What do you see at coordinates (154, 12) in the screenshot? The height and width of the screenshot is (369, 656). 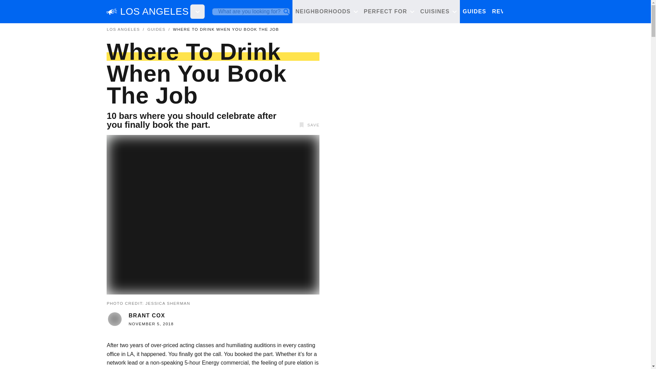 I see `LOS ANGELES` at bounding box center [154, 12].